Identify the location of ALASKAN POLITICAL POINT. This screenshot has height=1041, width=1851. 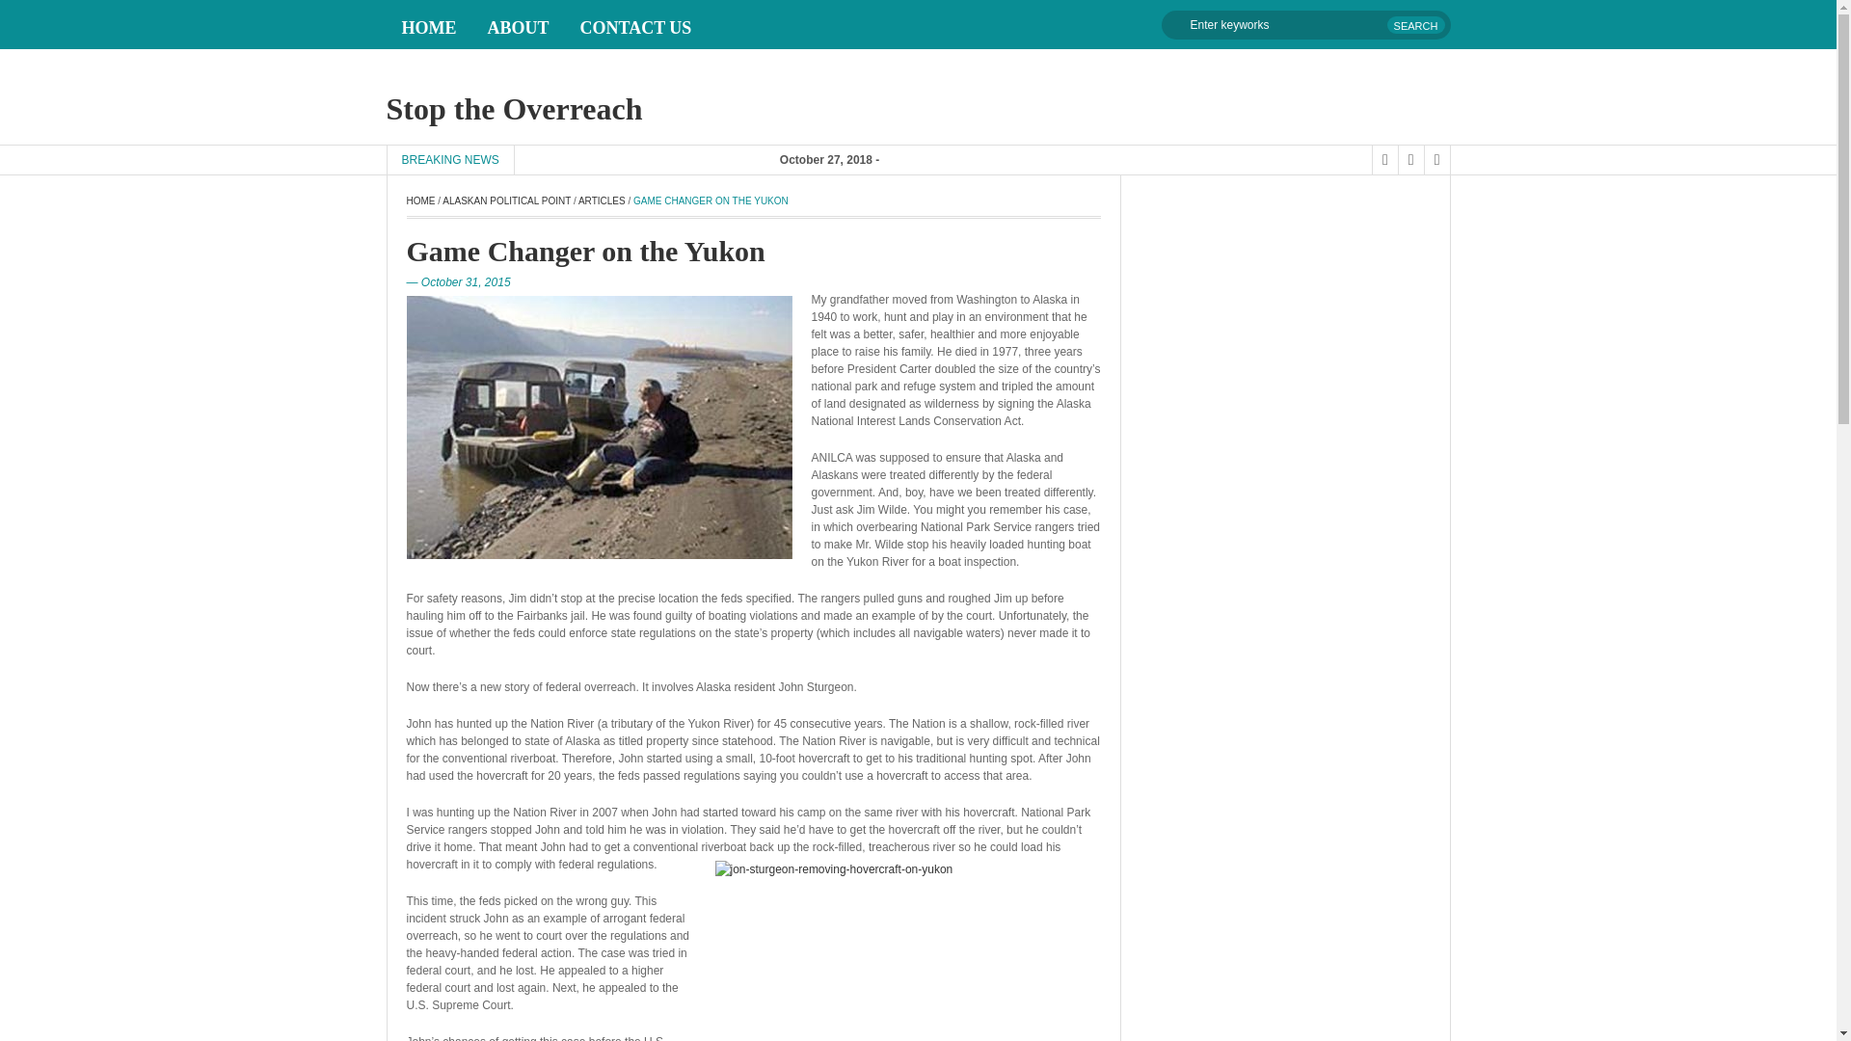
(505, 200).